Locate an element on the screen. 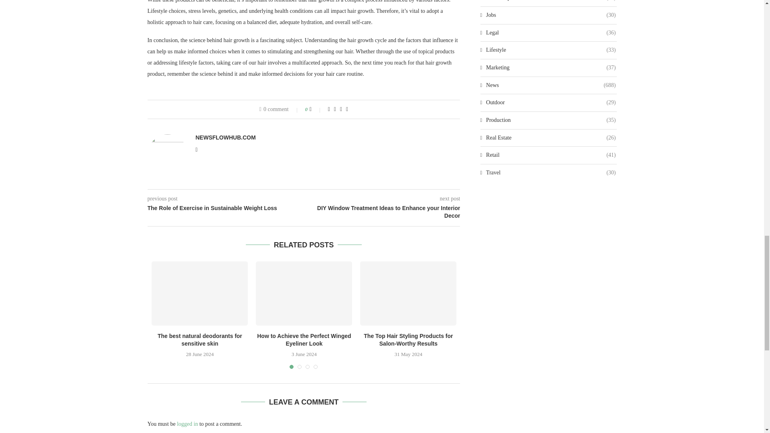  How to Achieve the Perfect Winged Eyeliner Look is located at coordinates (304, 293).